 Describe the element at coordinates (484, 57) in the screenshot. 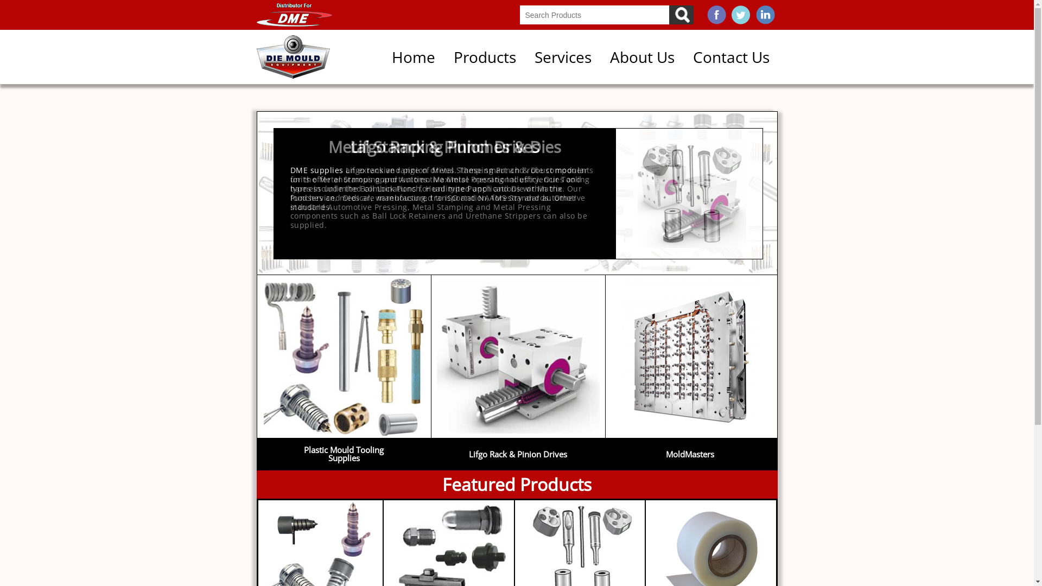

I see `Products` at that location.